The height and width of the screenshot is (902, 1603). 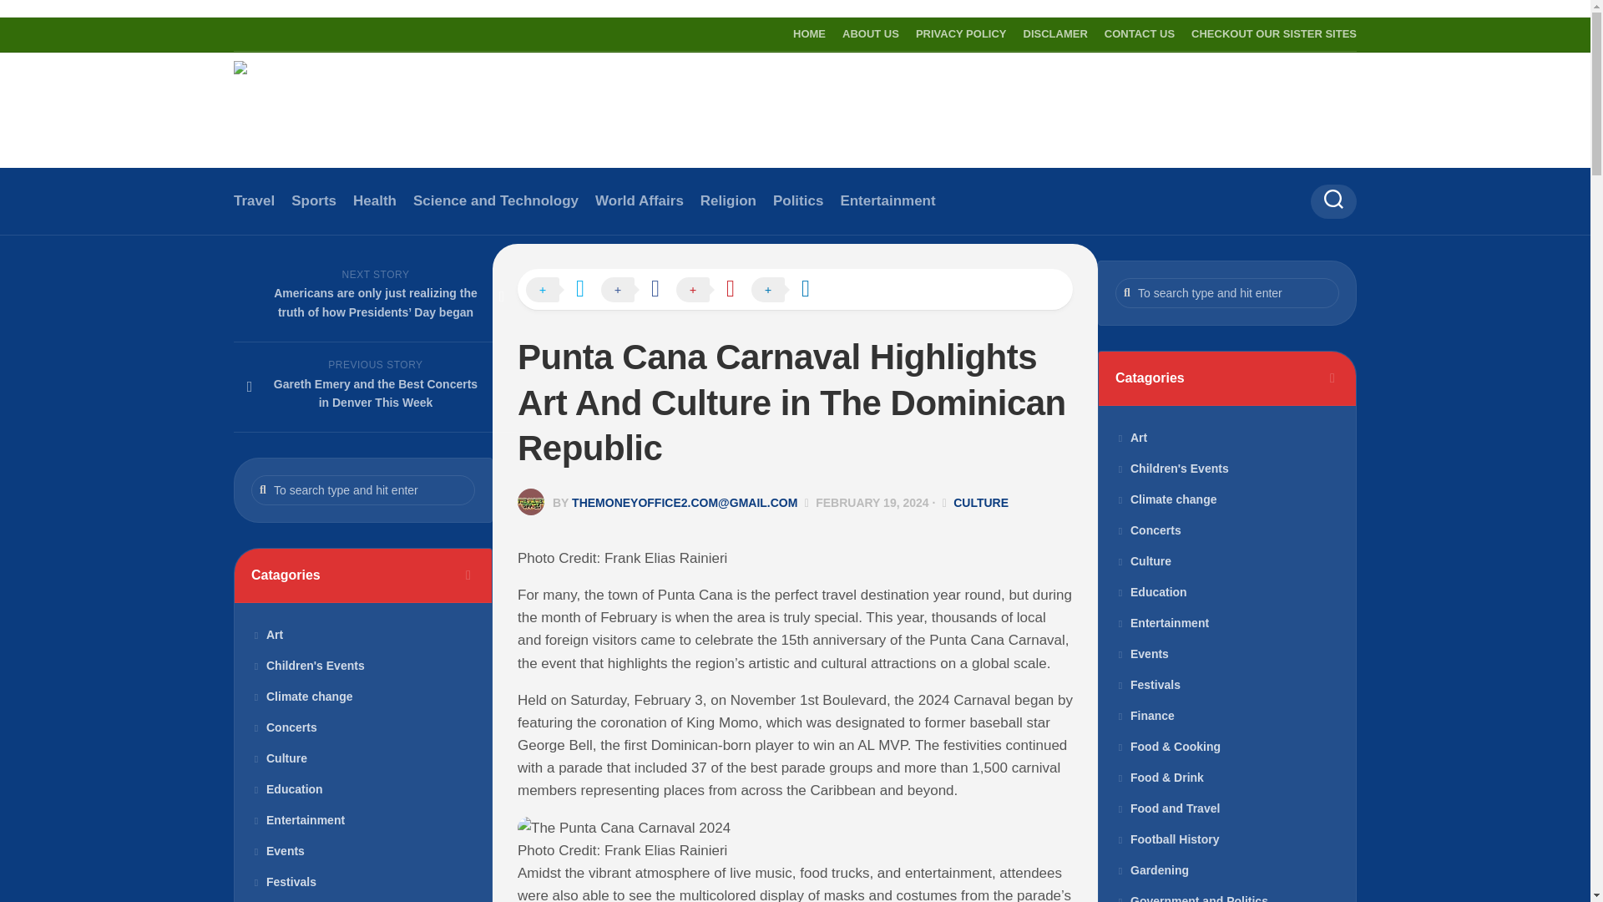 What do you see at coordinates (563, 290) in the screenshot?
I see `Share on X` at bounding box center [563, 290].